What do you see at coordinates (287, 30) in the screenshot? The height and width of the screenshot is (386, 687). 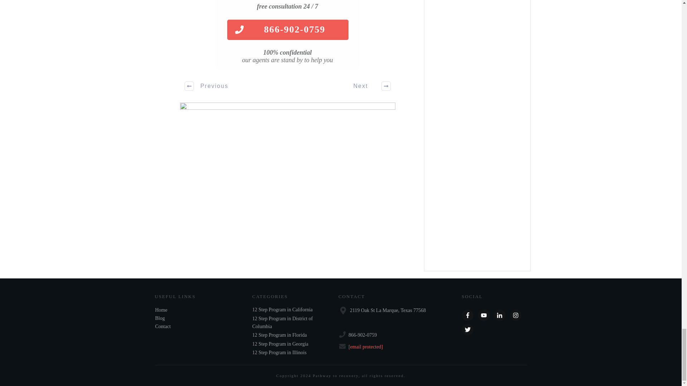 I see `866-902-0759` at bounding box center [287, 30].